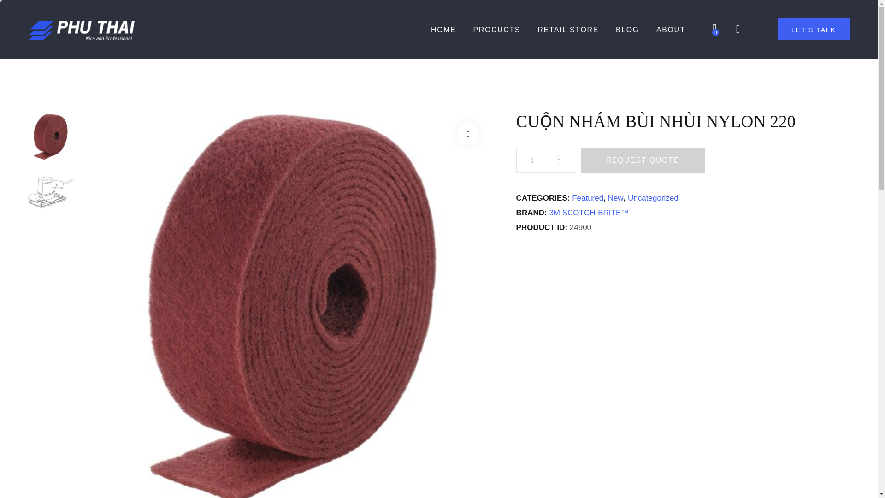 The height and width of the screenshot is (498, 885). Describe the element at coordinates (616, 198) in the screenshot. I see `New` at that location.